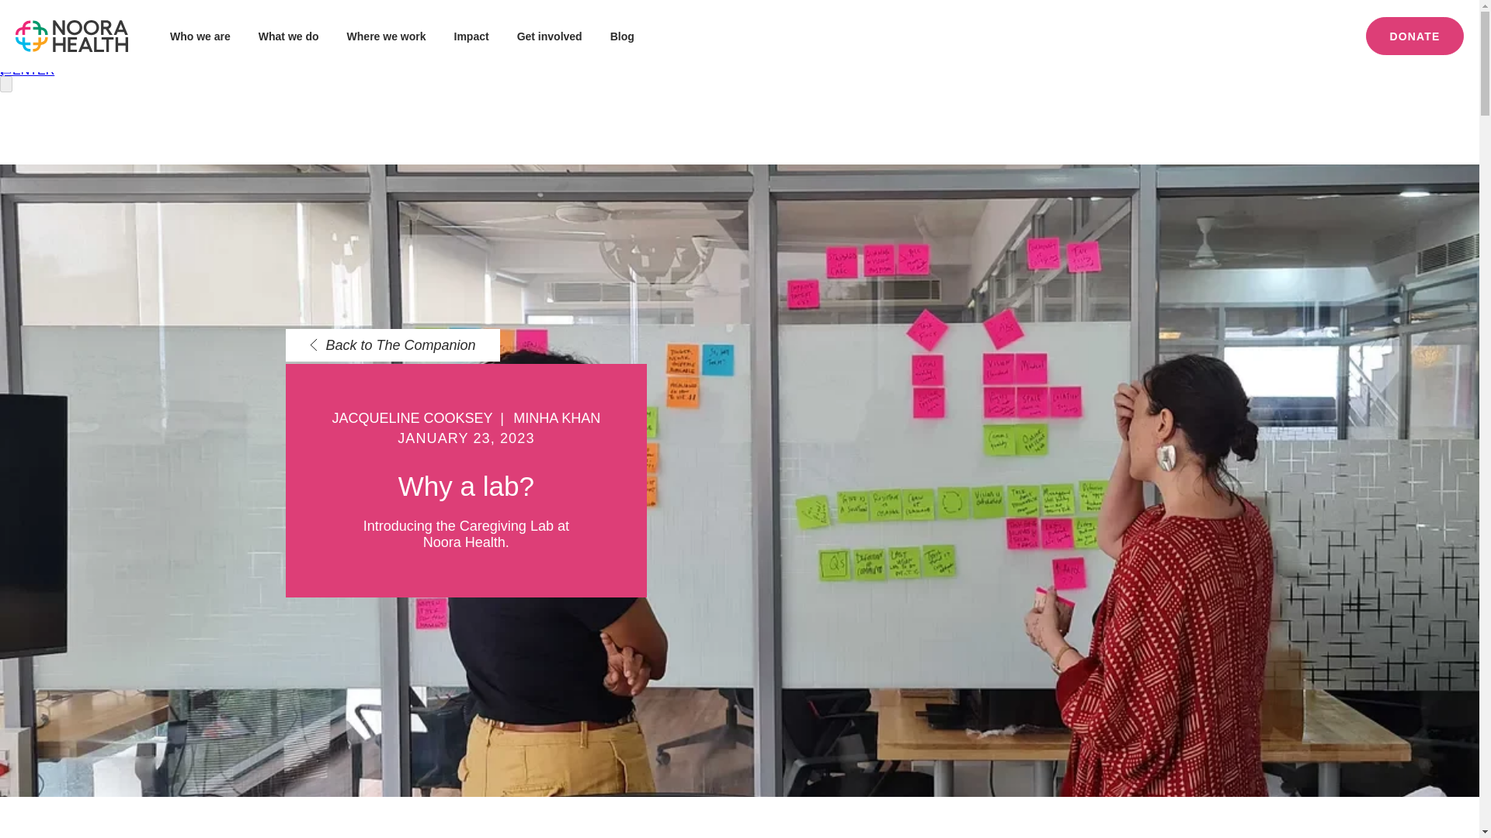 The image size is (1491, 838). I want to click on What we do, so click(288, 36).